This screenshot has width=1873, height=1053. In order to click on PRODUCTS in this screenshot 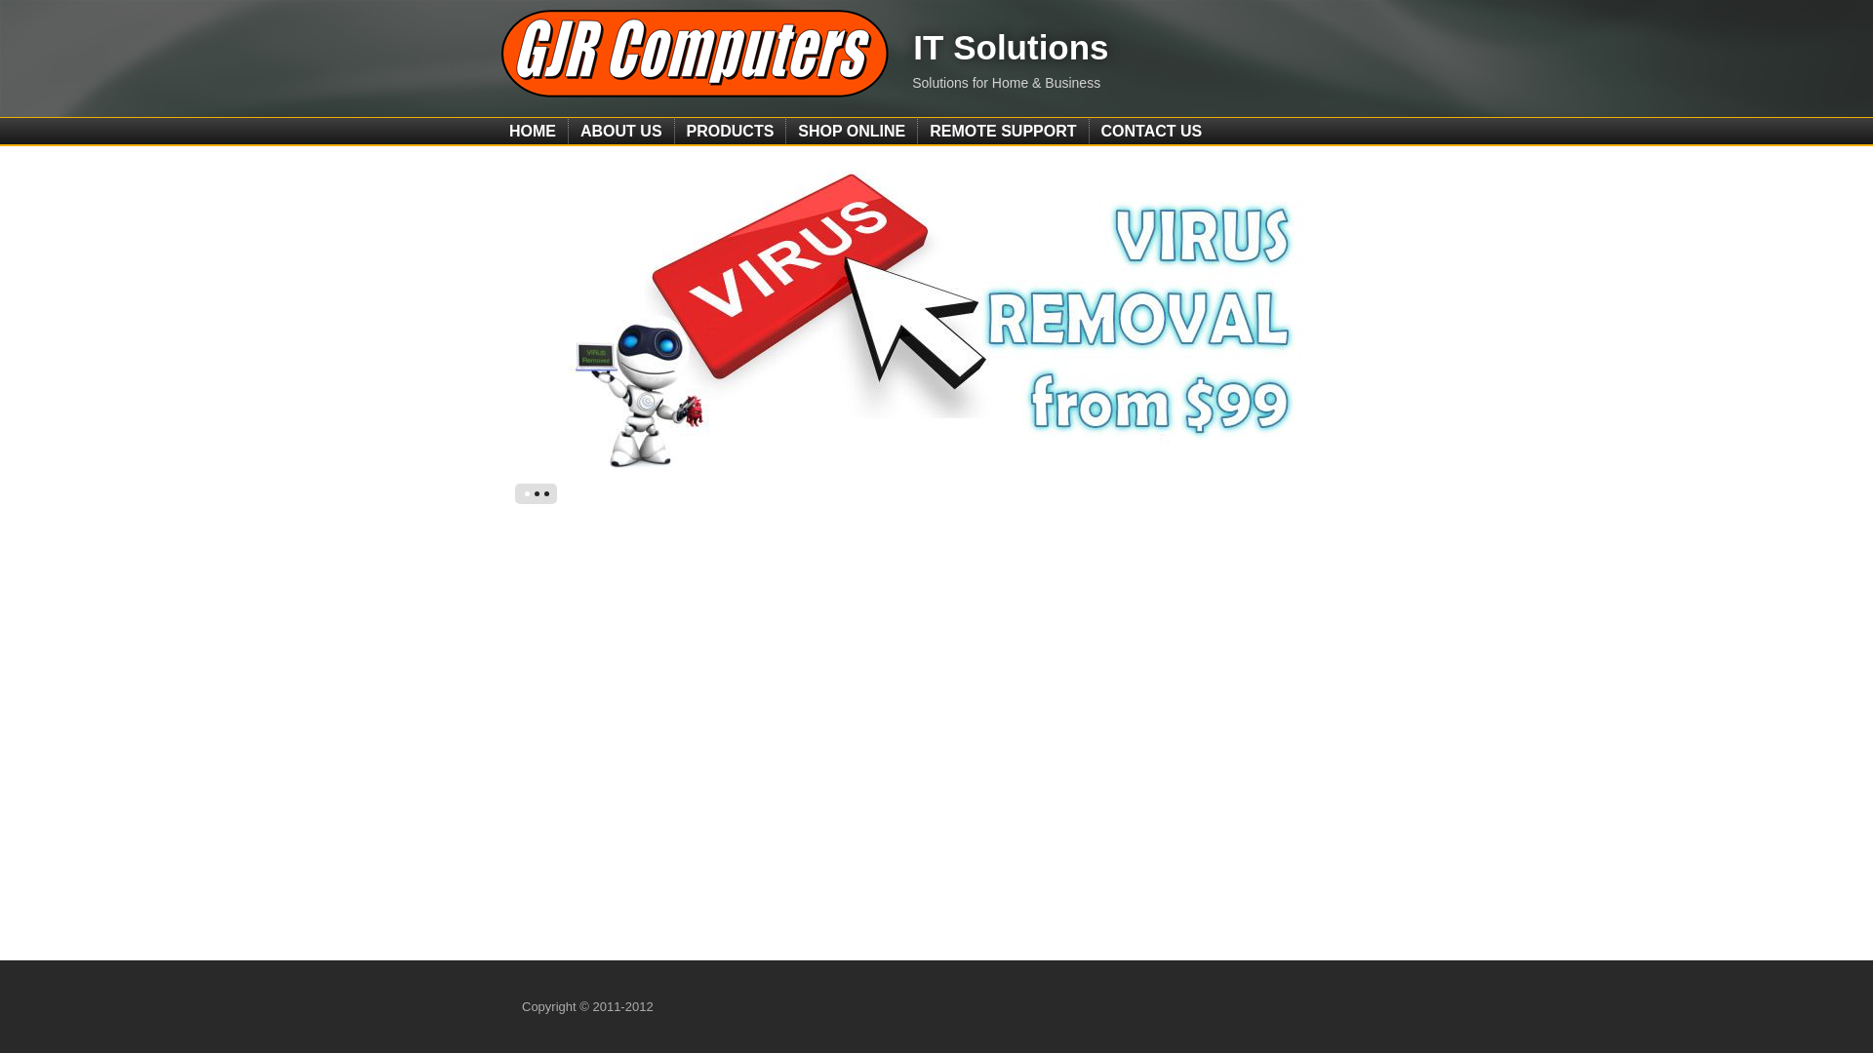, I will do `click(731, 131)`.